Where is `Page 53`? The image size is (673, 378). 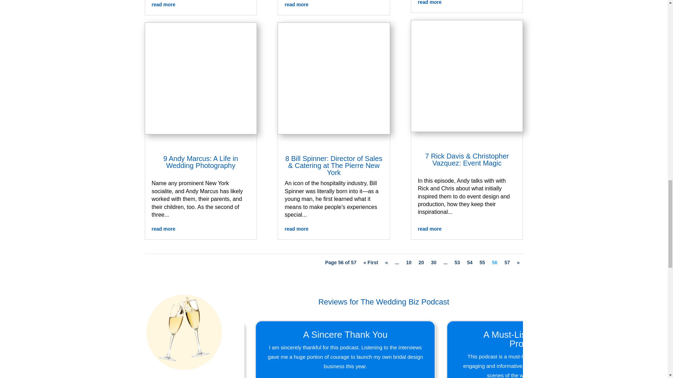 Page 53 is located at coordinates (457, 262).